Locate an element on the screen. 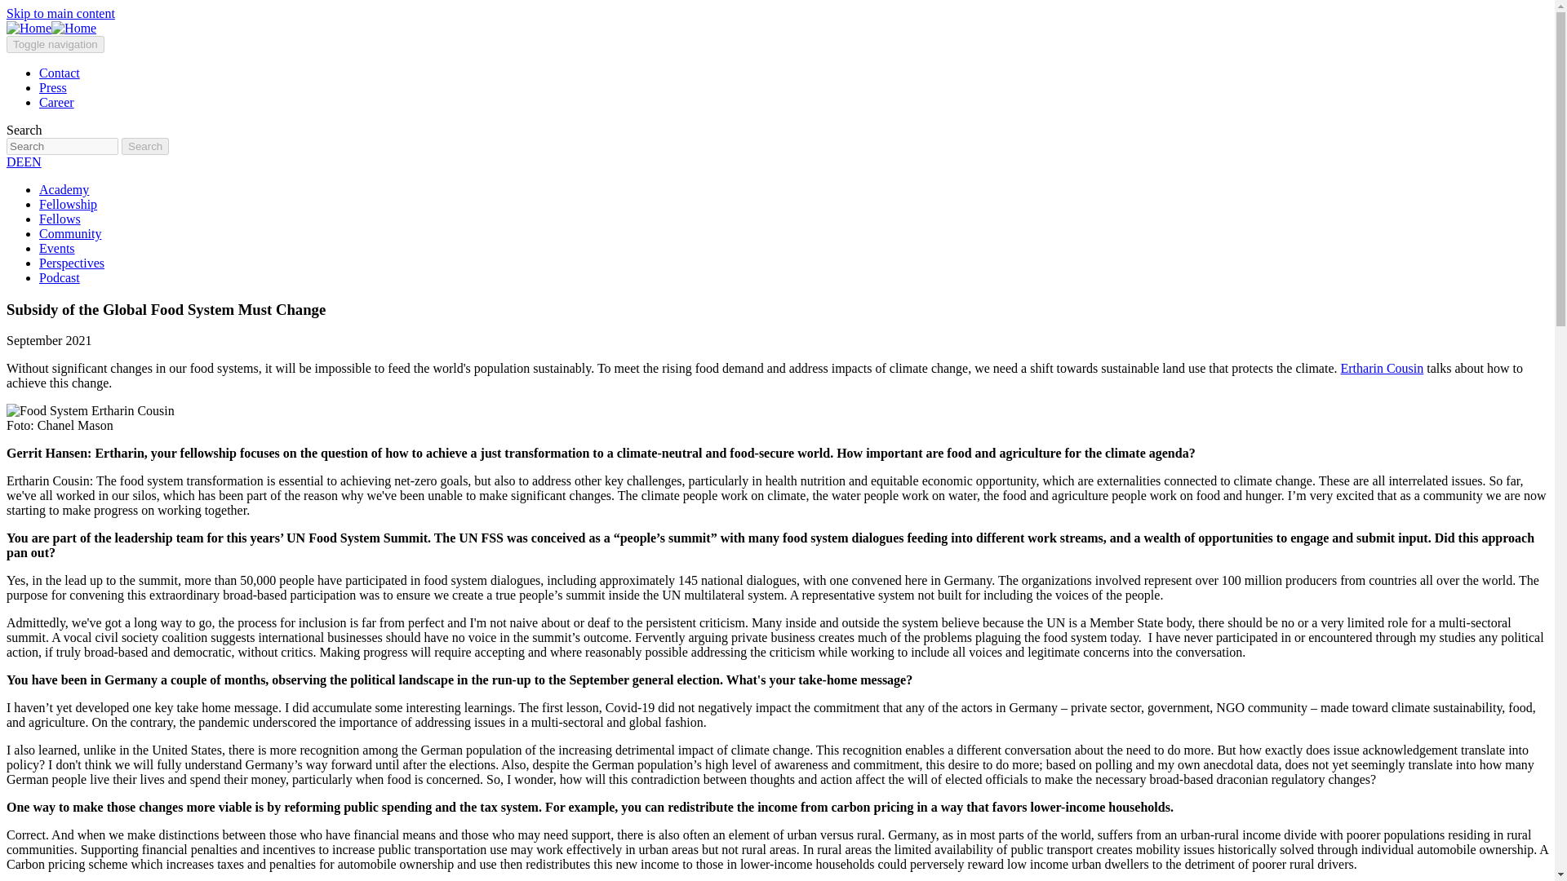  Search is located at coordinates (145, 146).